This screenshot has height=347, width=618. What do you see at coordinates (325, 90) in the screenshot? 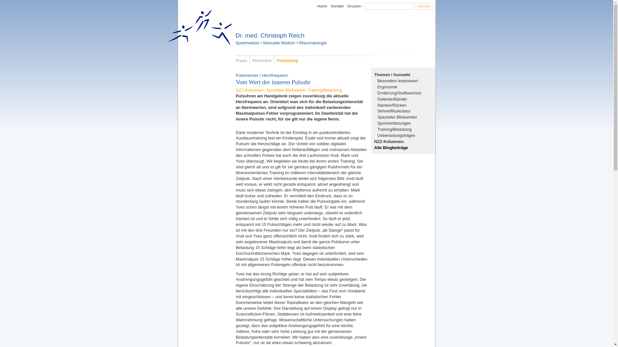
I see `Training/Belastung` at bounding box center [325, 90].